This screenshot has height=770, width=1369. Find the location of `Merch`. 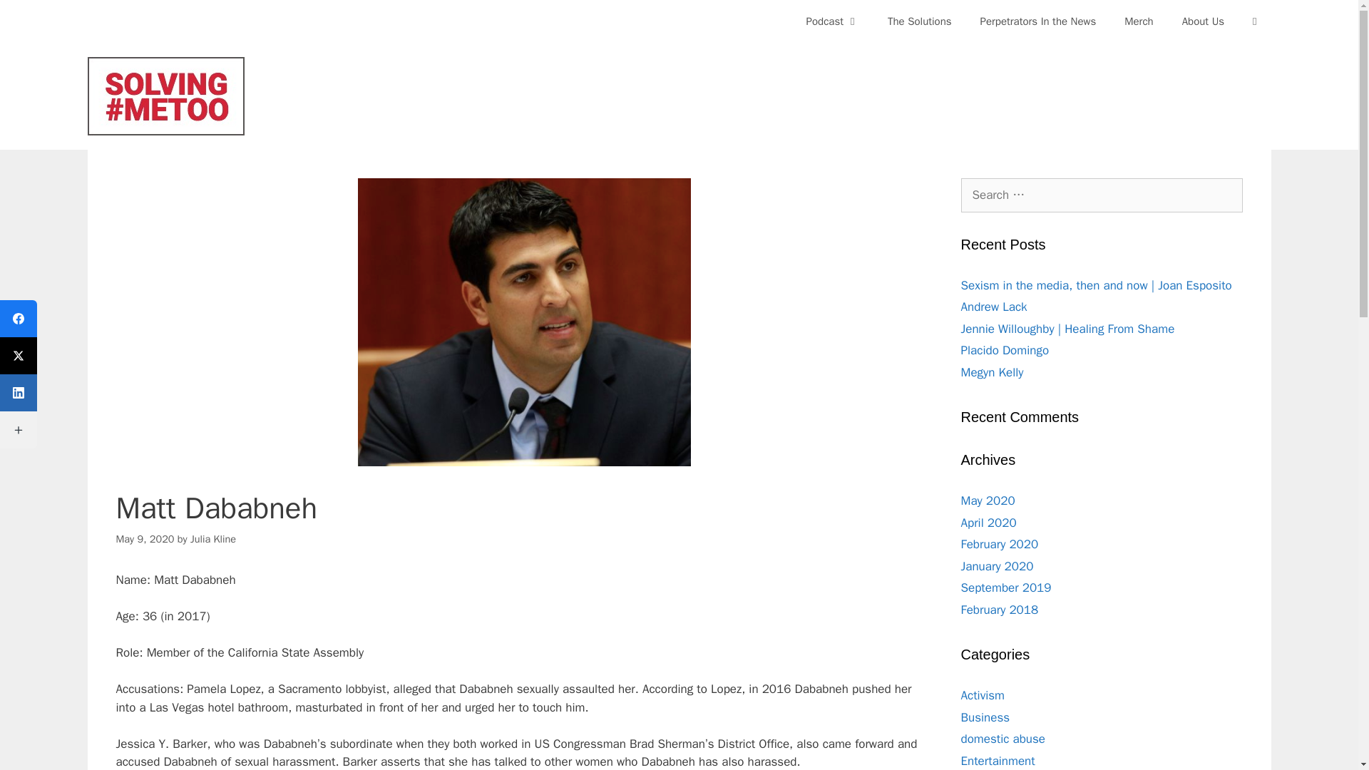

Merch is located at coordinates (1139, 21).